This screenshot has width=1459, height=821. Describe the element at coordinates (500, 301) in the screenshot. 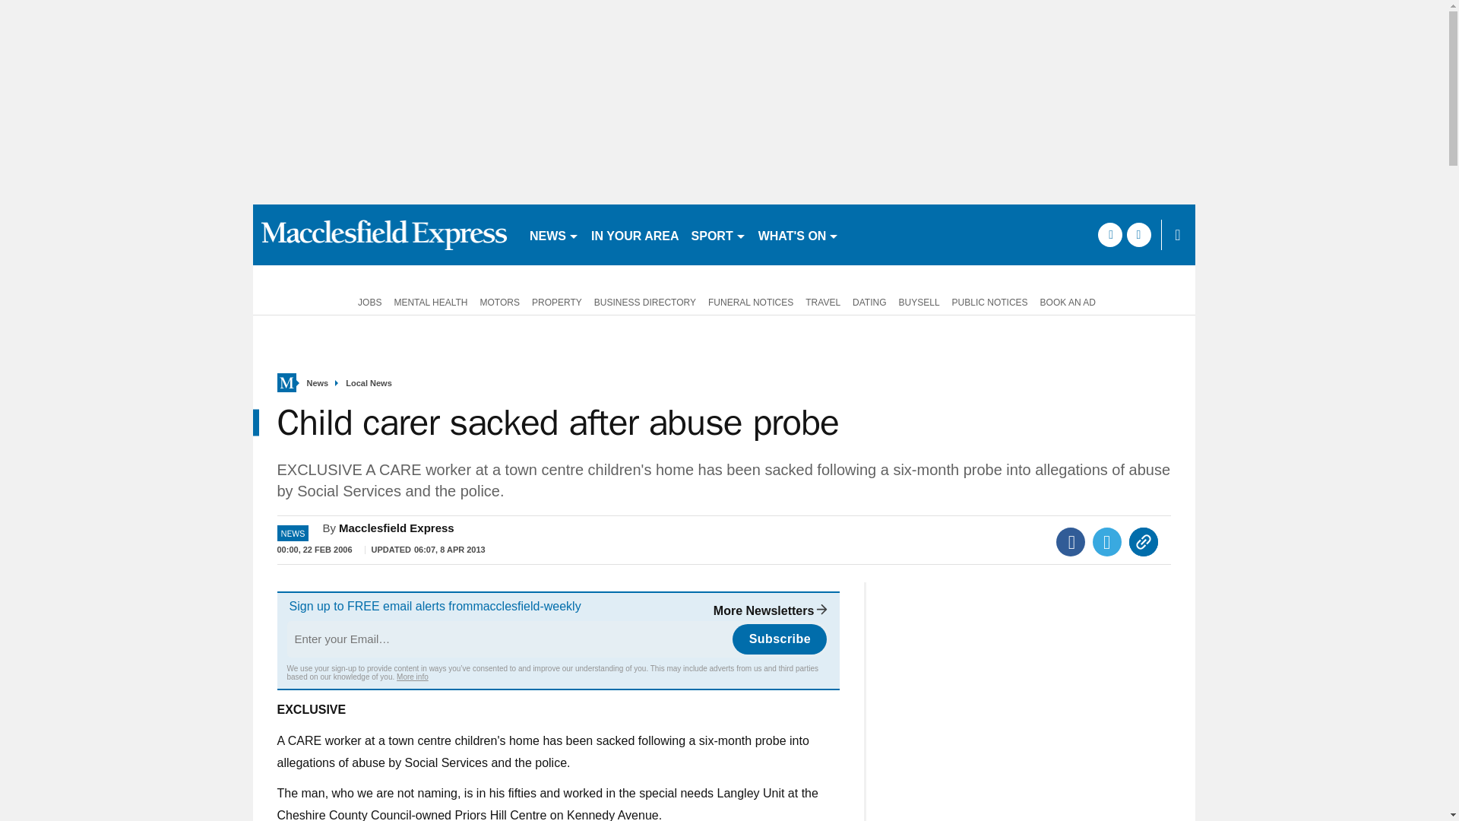

I see `MOTORS` at that location.